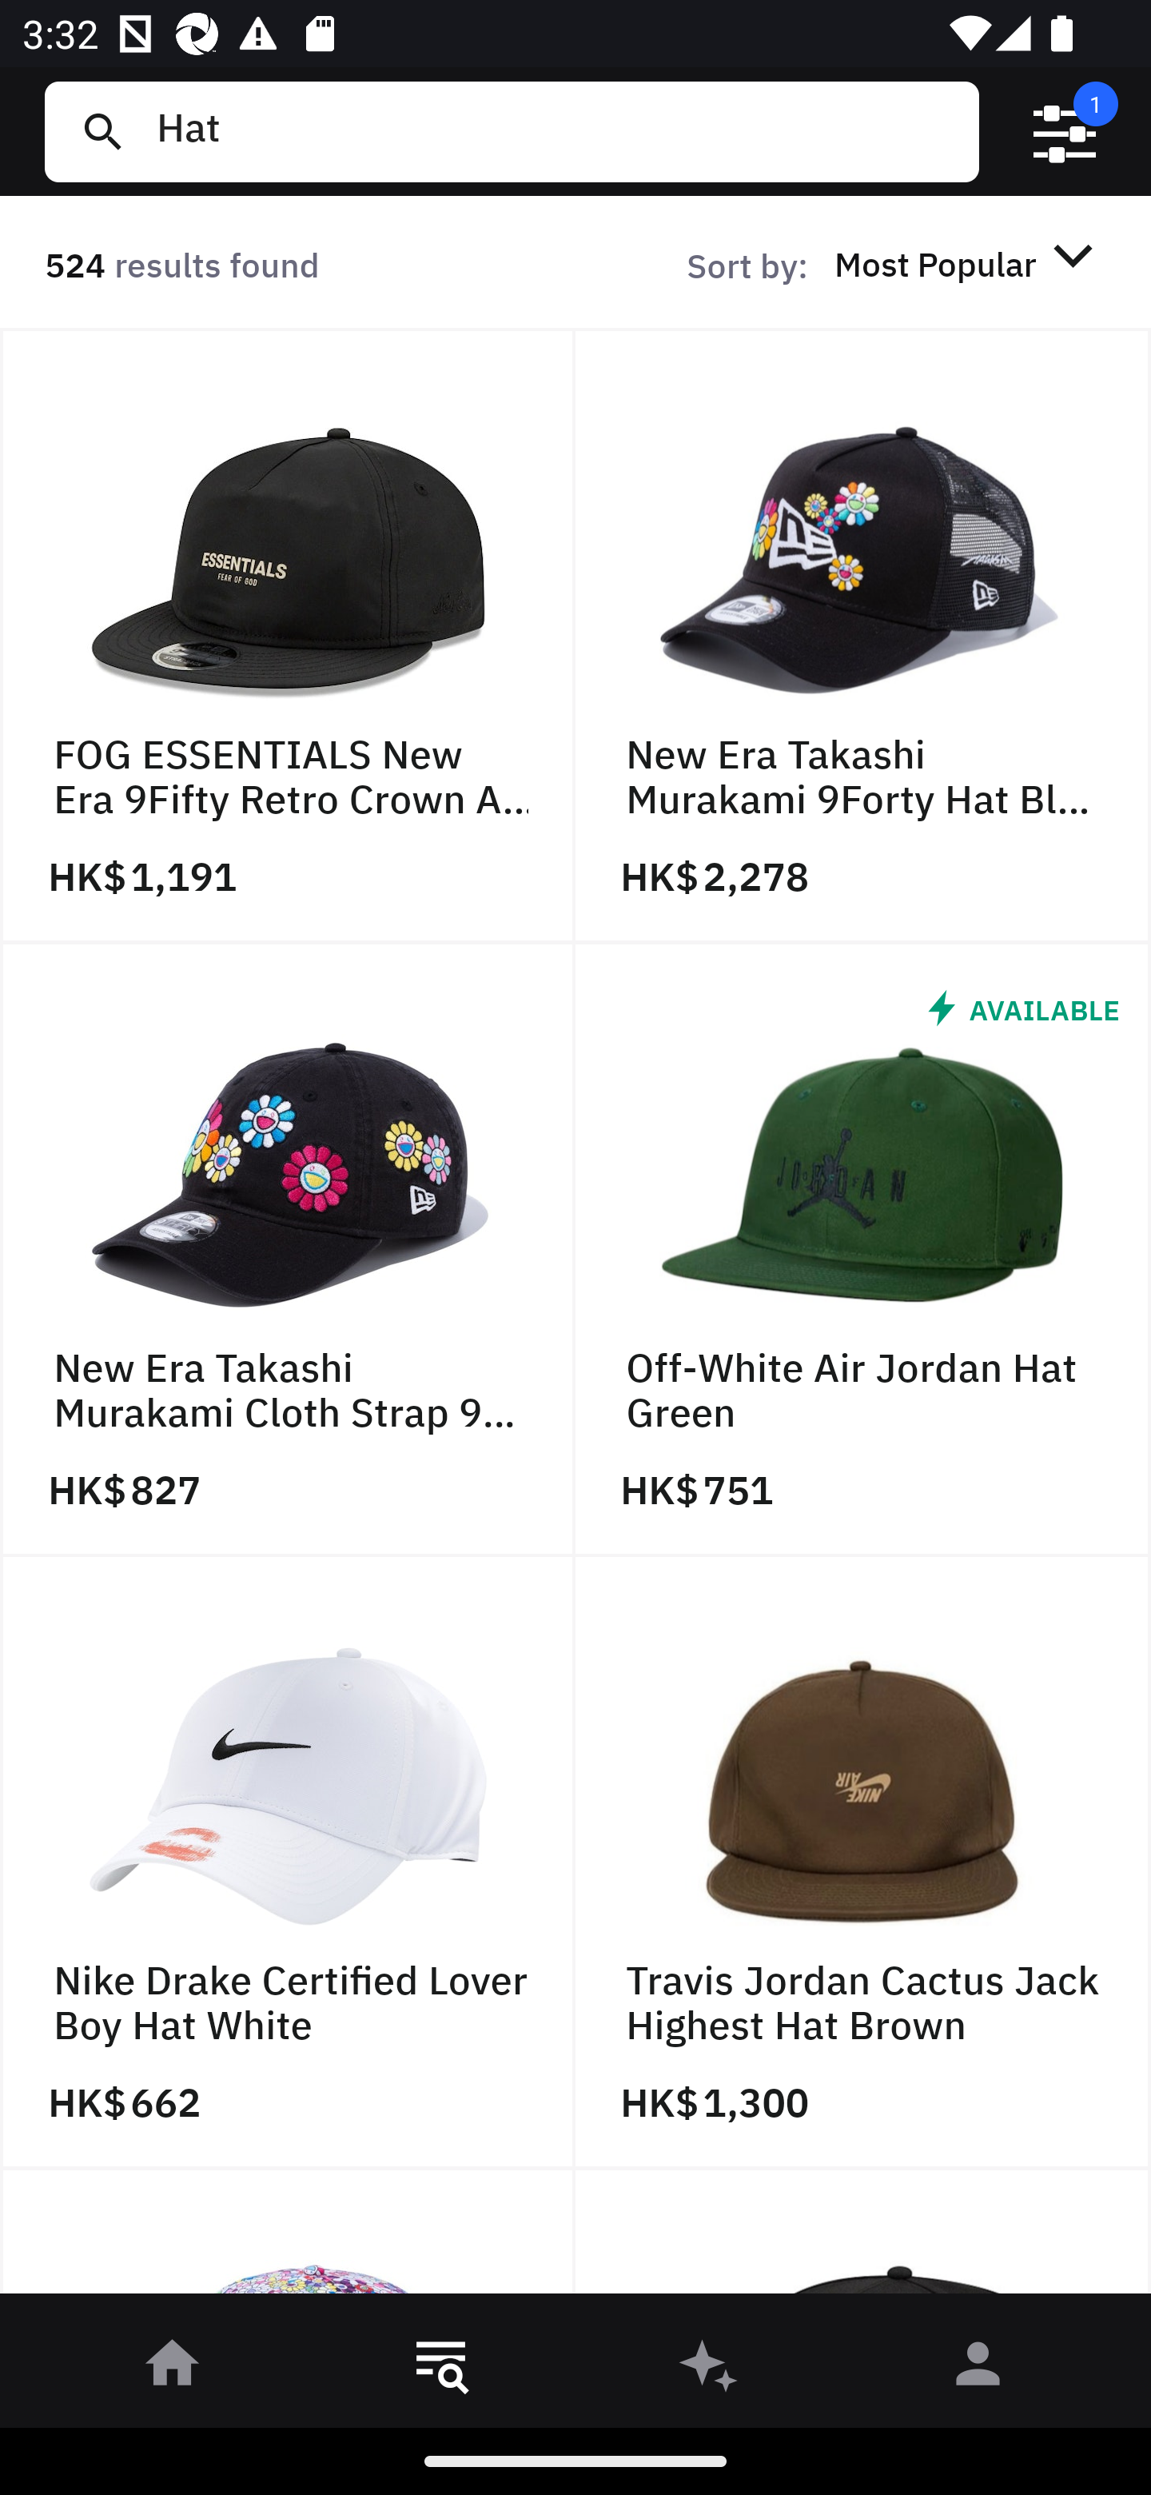 The width and height of the screenshot is (1151, 2495). Describe the element at coordinates (556, 131) in the screenshot. I see `Hat` at that location.